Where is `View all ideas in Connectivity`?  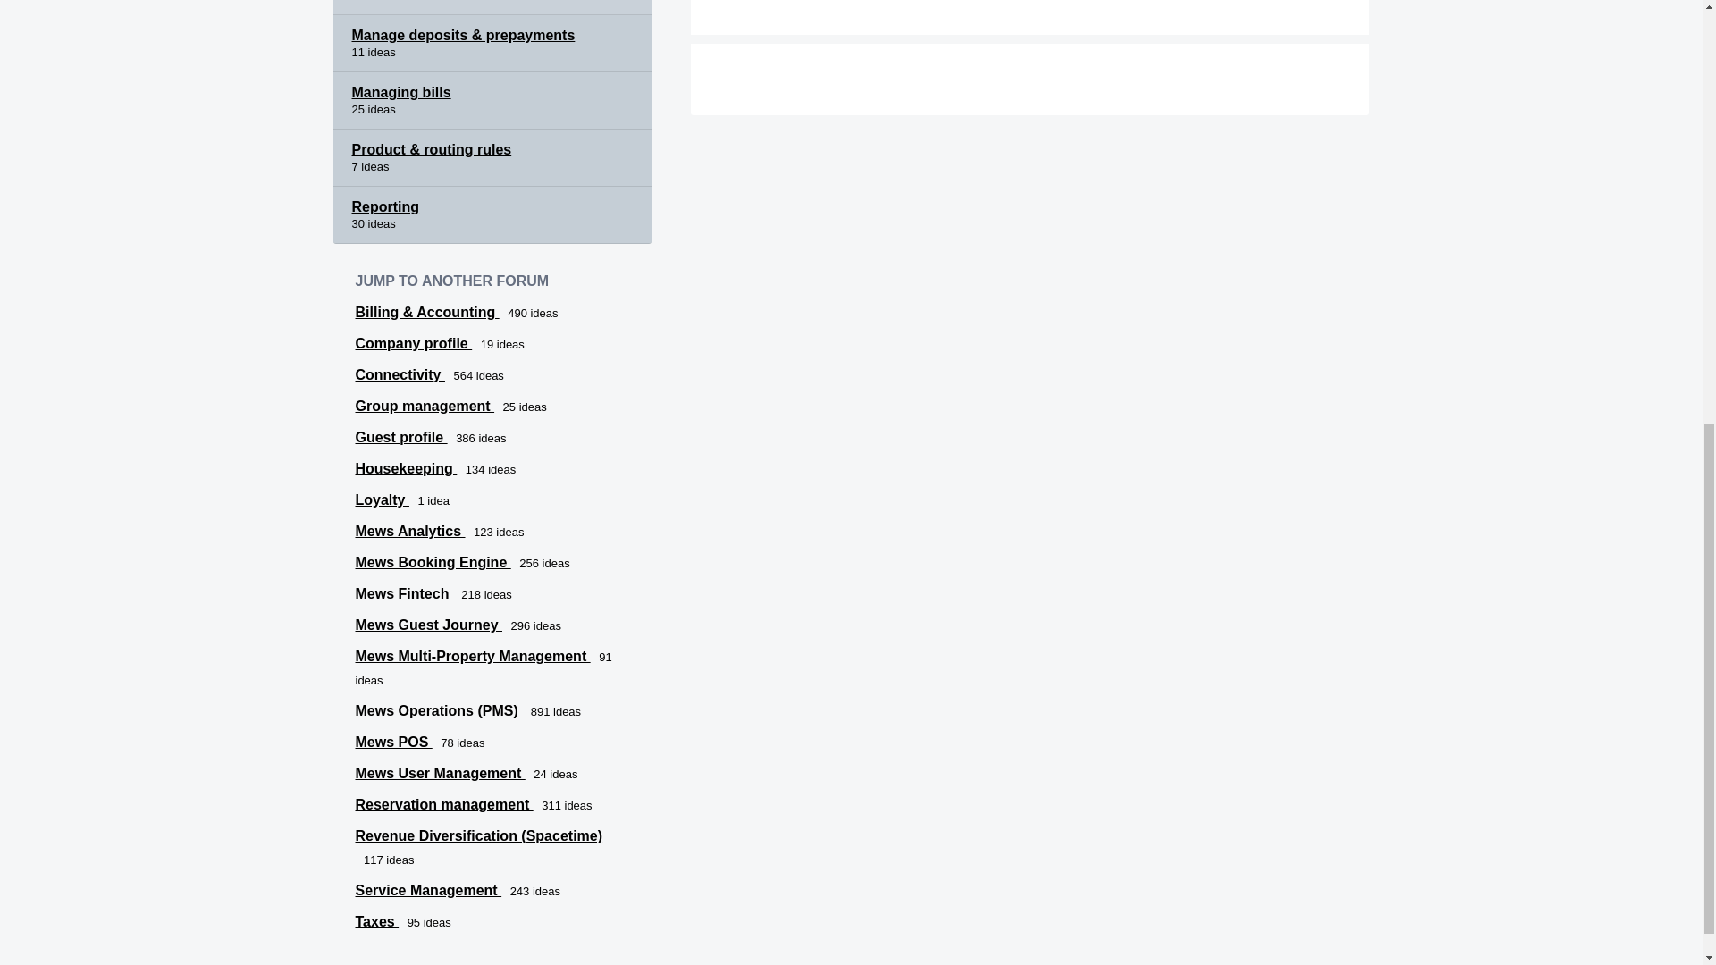 View all ideas in Connectivity is located at coordinates (400, 374).